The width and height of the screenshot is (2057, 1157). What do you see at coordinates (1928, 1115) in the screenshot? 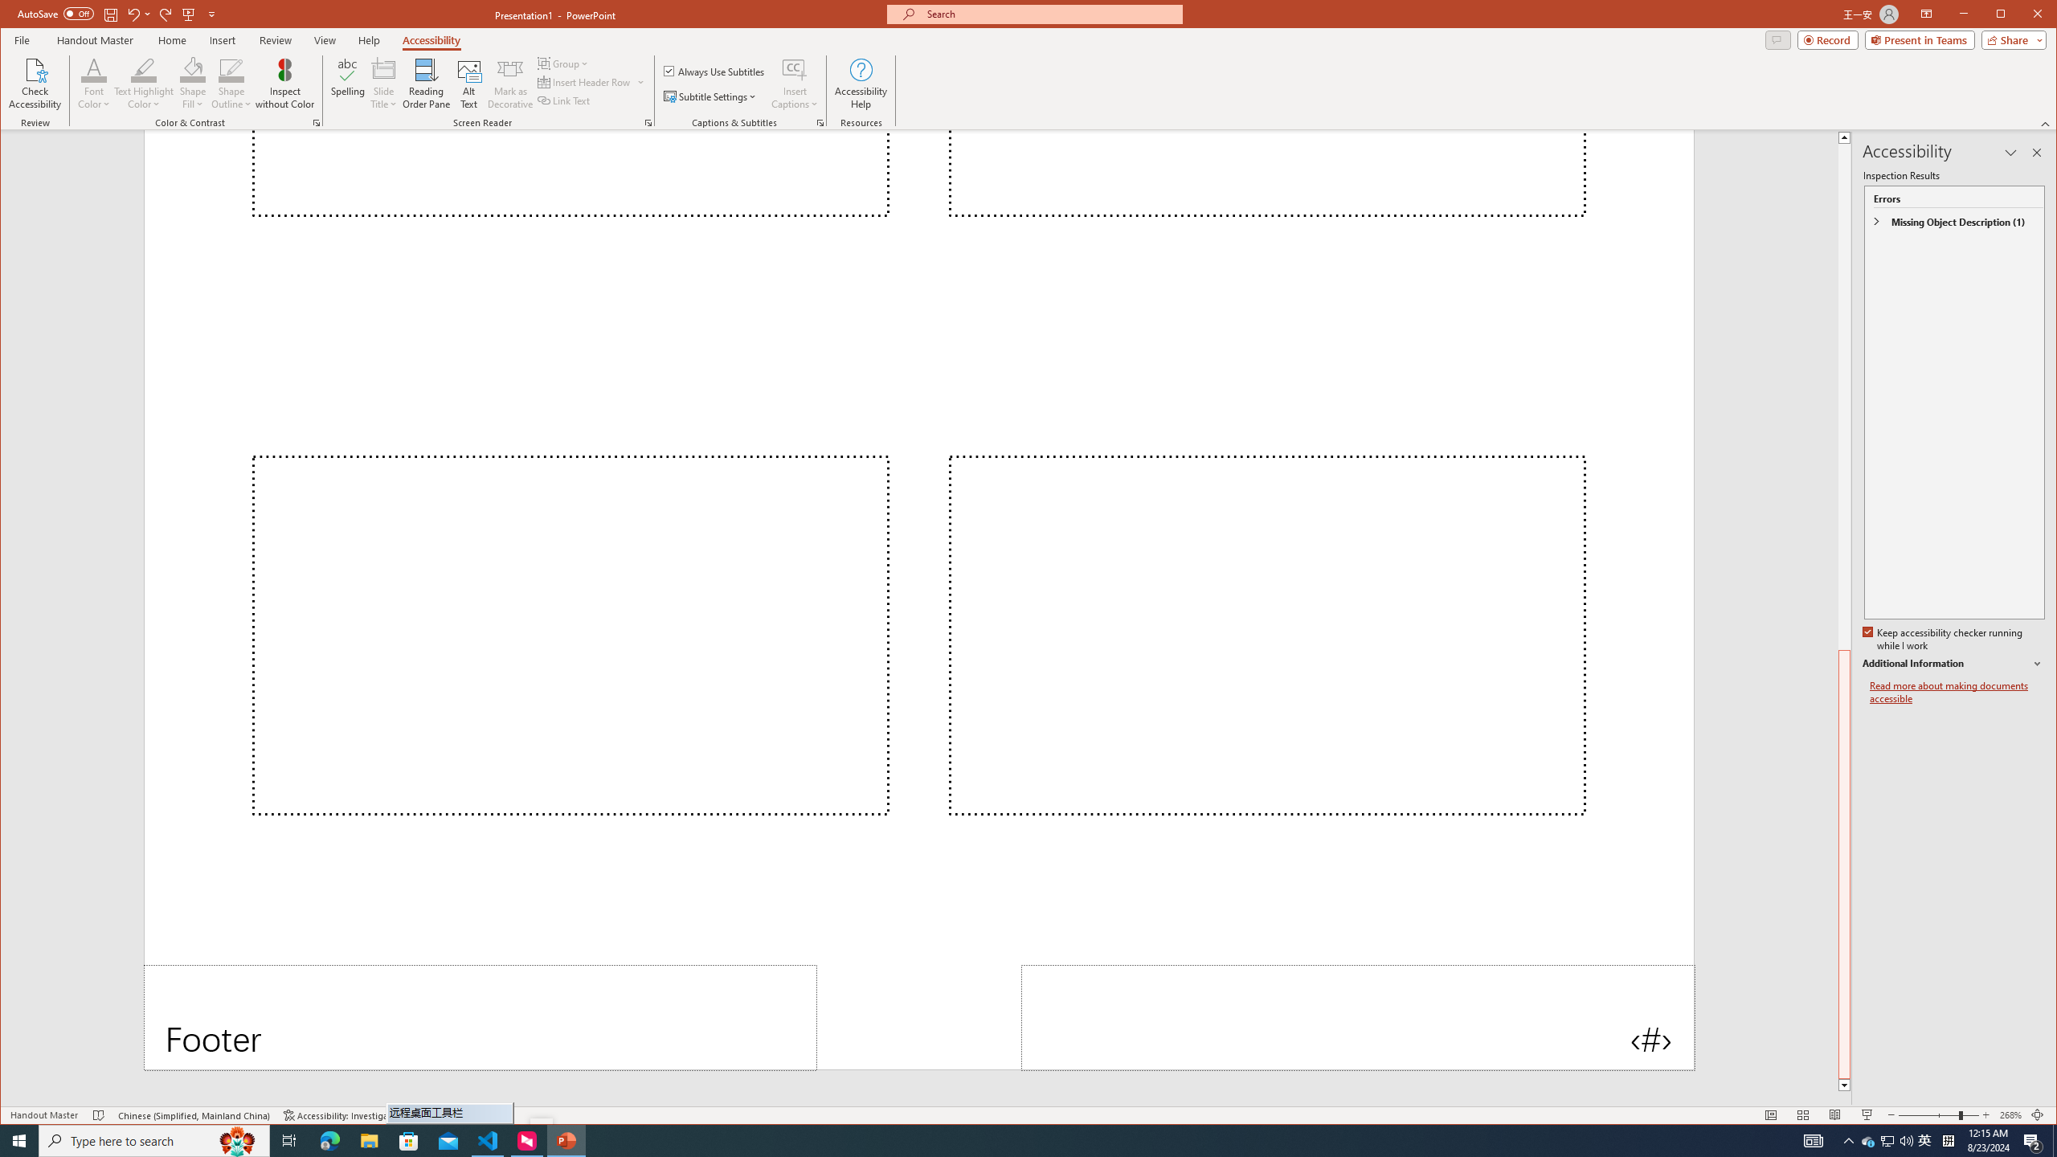
I see `Zoom Out` at bounding box center [1928, 1115].